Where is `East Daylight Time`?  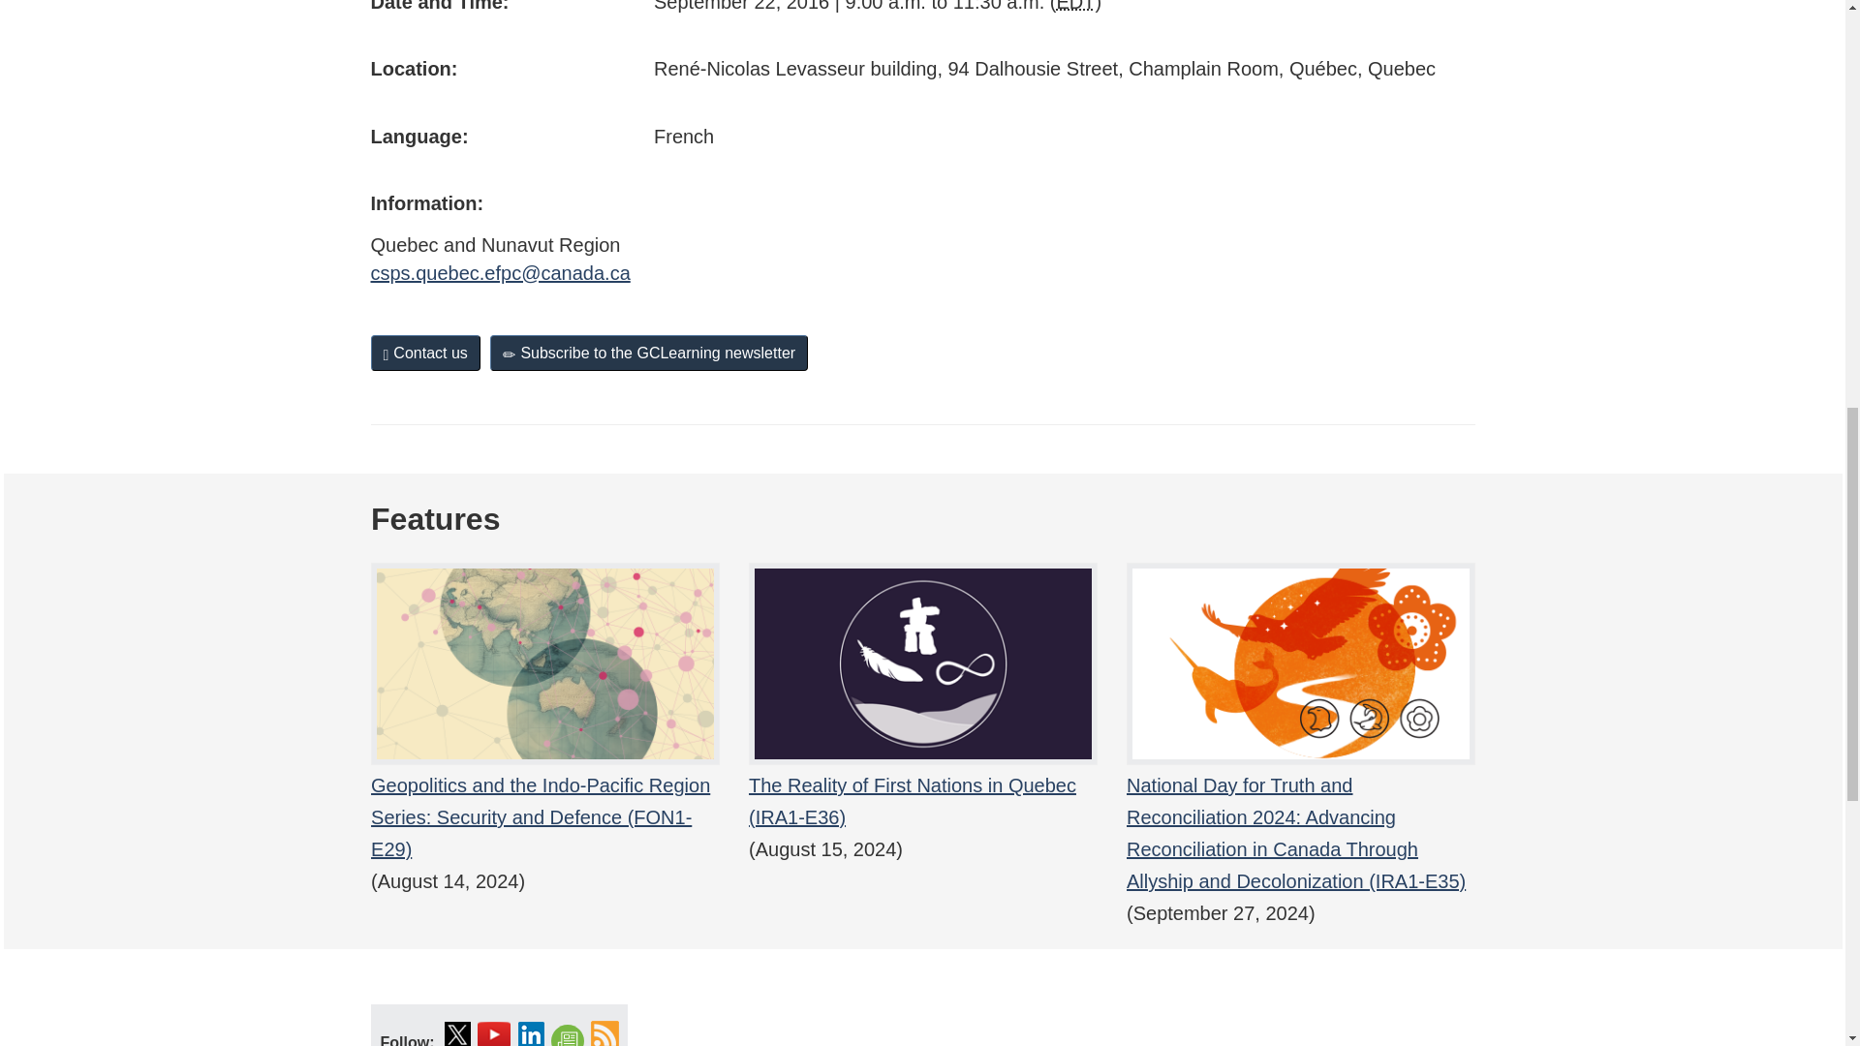 East Daylight Time is located at coordinates (1075, 6).